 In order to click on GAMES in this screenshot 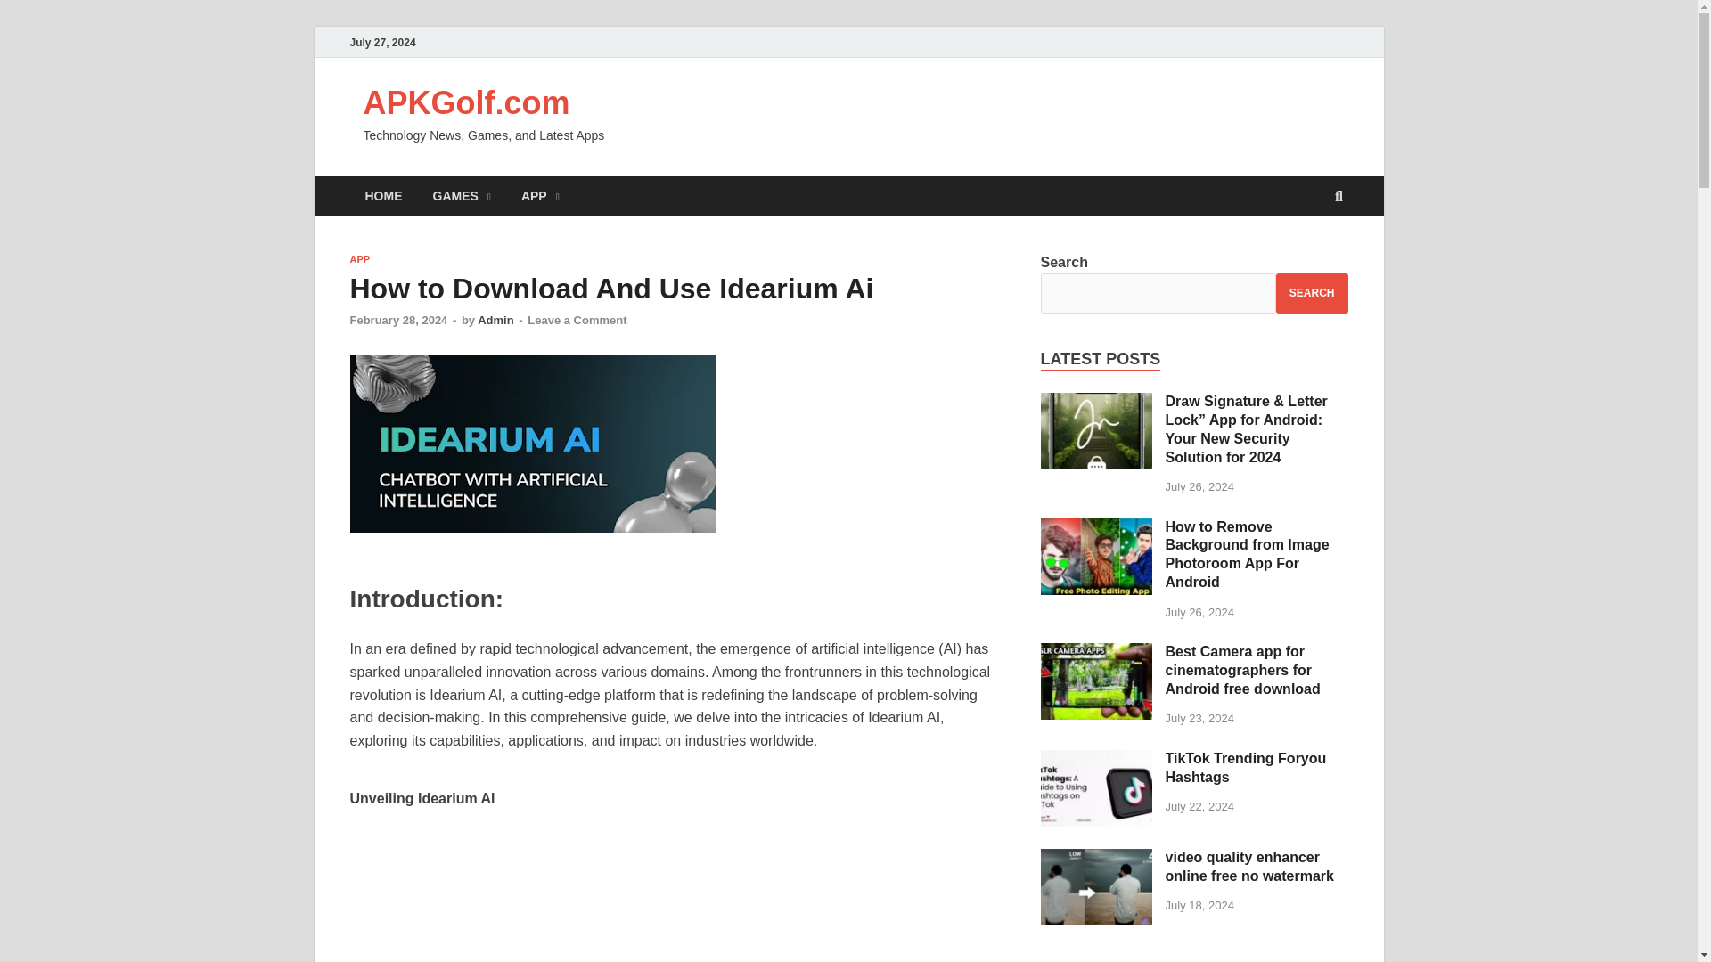, I will do `click(461, 196)`.